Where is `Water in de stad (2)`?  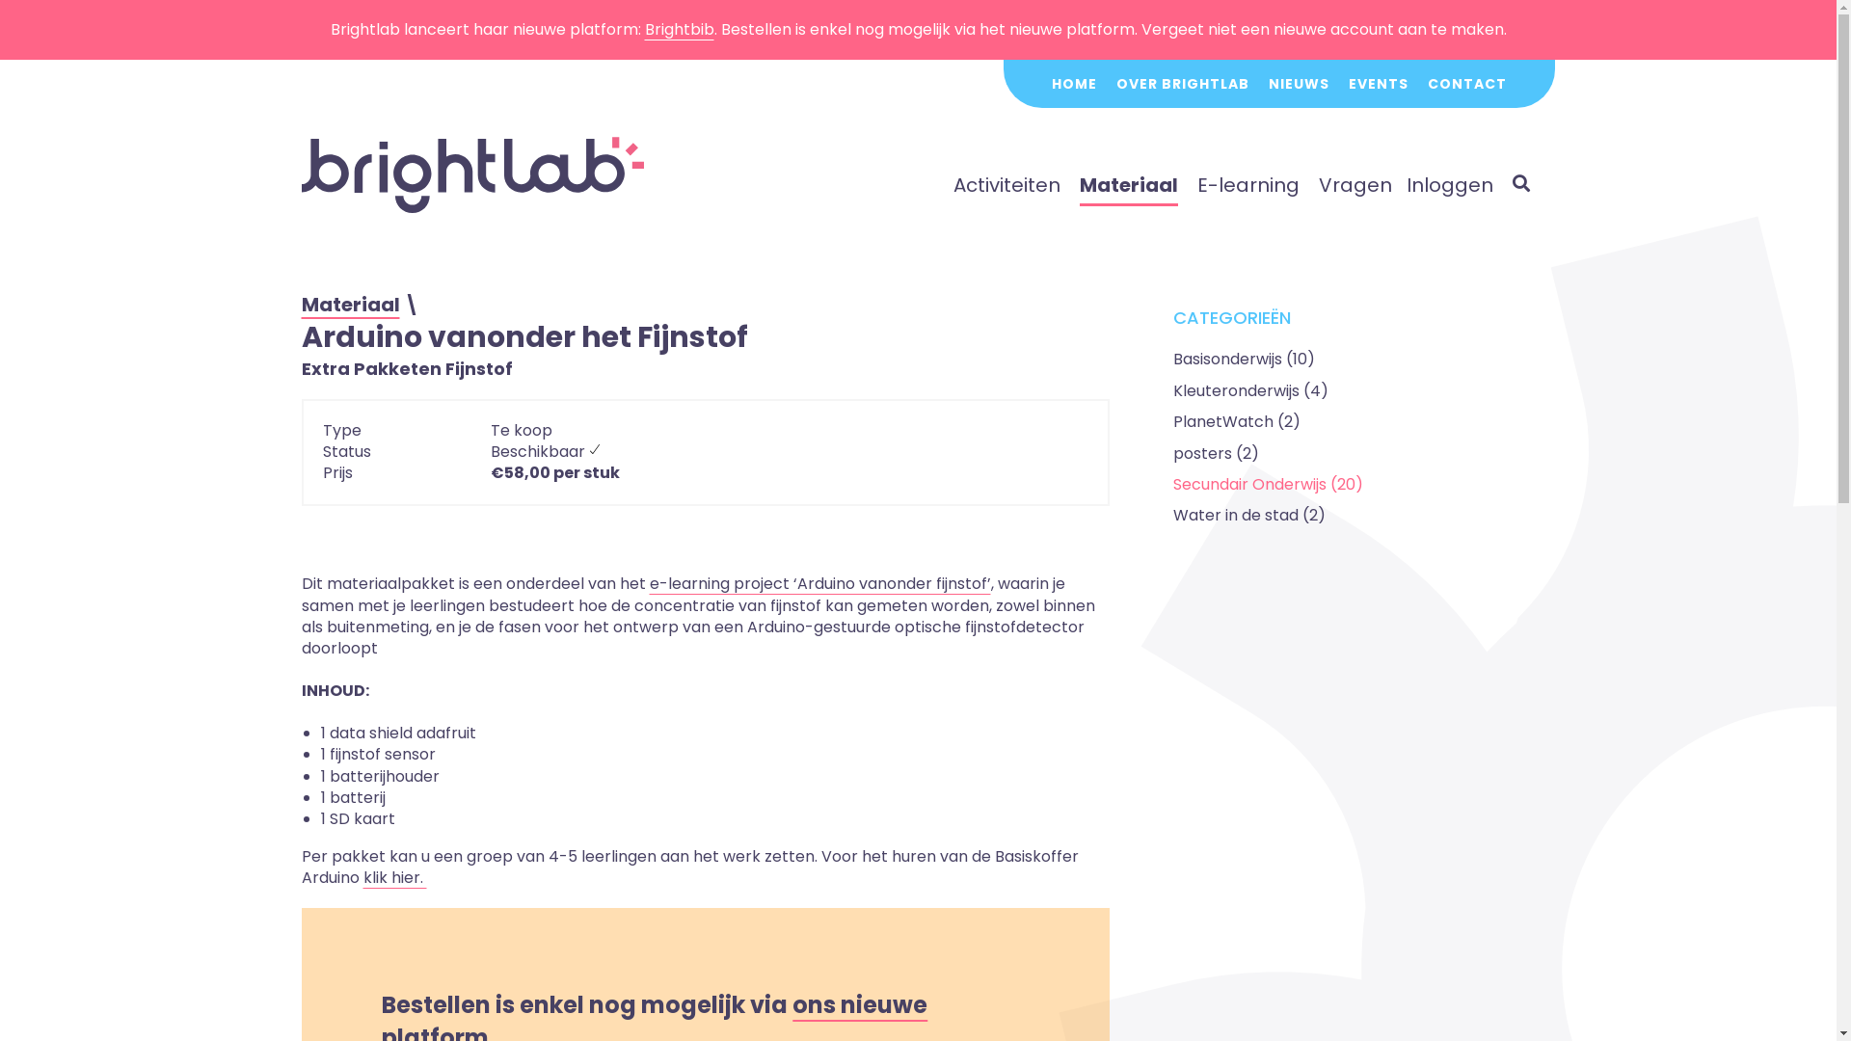 Water in de stad (2) is located at coordinates (1248, 515).